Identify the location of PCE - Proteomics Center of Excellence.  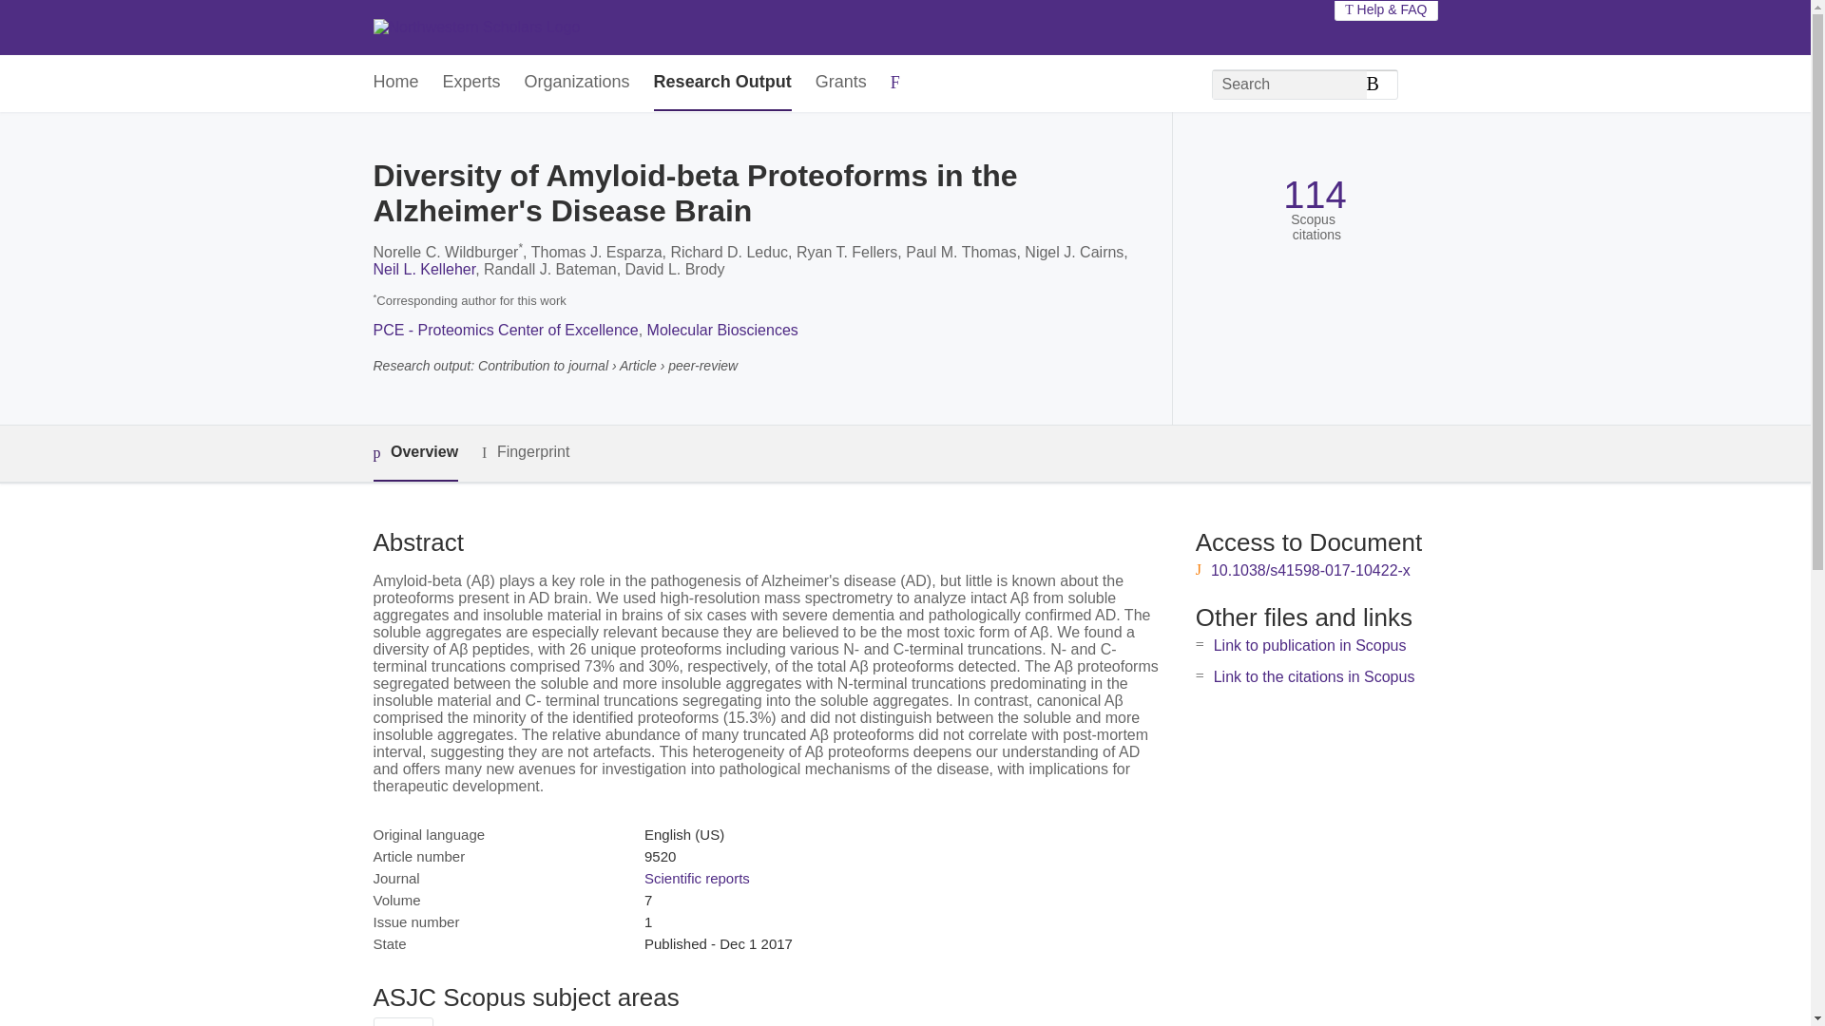
(504, 331).